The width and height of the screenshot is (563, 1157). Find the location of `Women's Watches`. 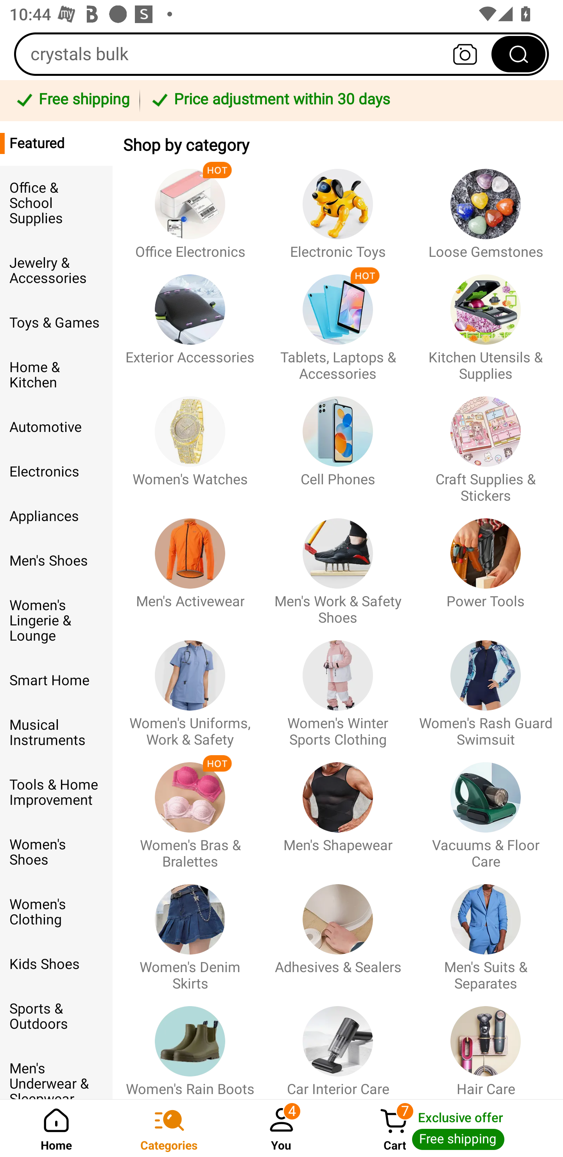

Women's Watches is located at coordinates (190, 443).